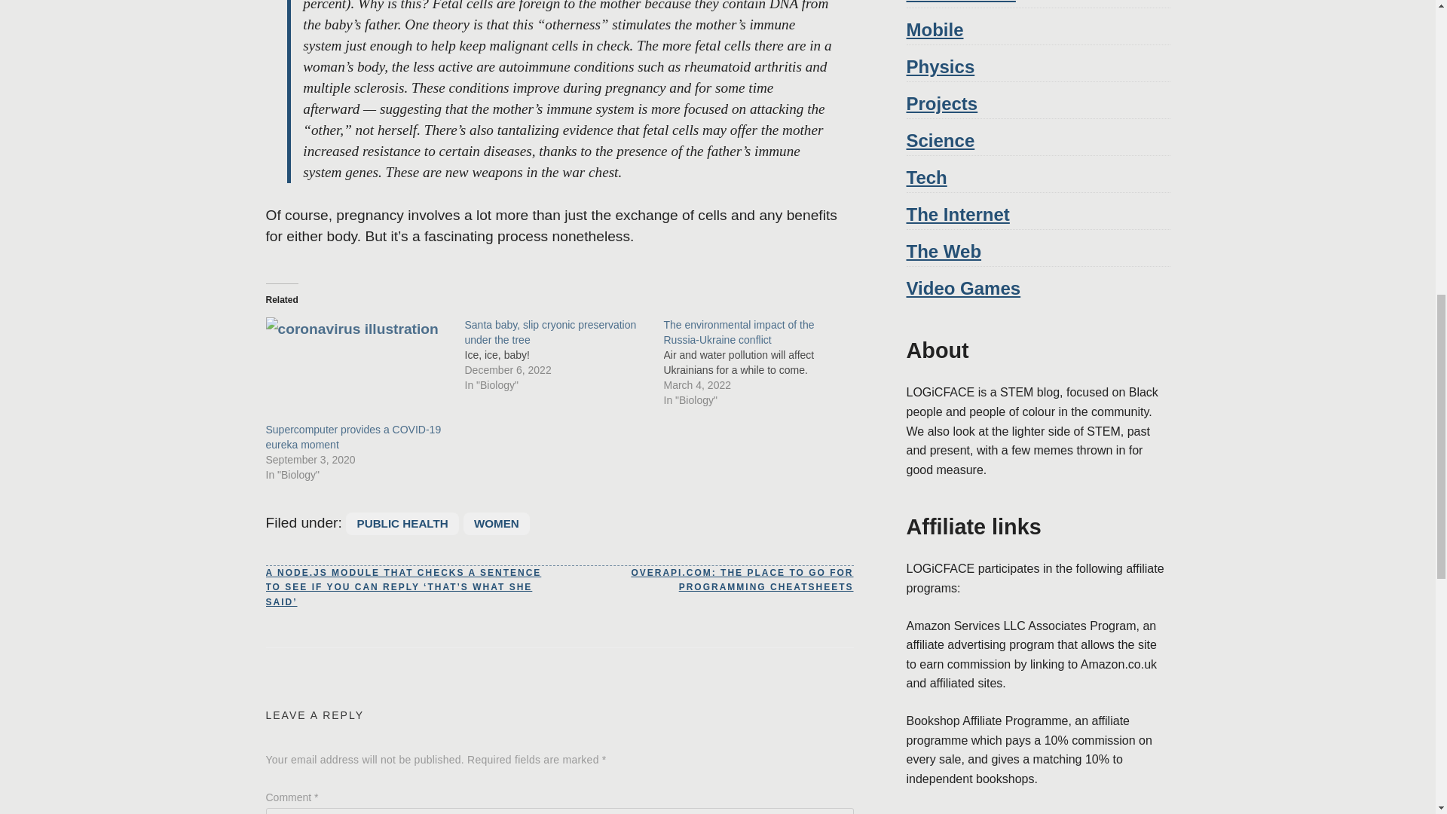 This screenshot has width=1447, height=814. What do you see at coordinates (925, 178) in the screenshot?
I see `Tech` at bounding box center [925, 178].